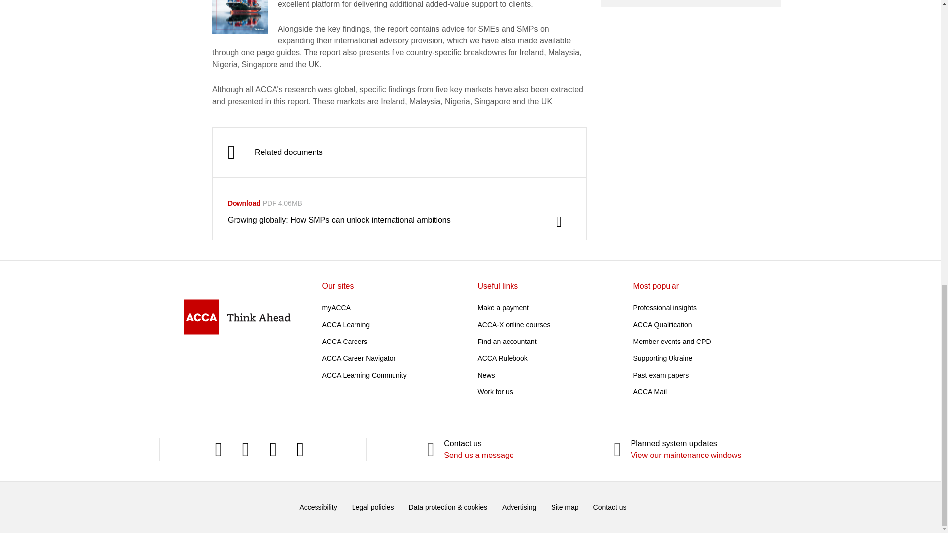 The image size is (948, 533). What do you see at coordinates (364, 375) in the screenshot?
I see `ACCA Learning Community` at bounding box center [364, 375].